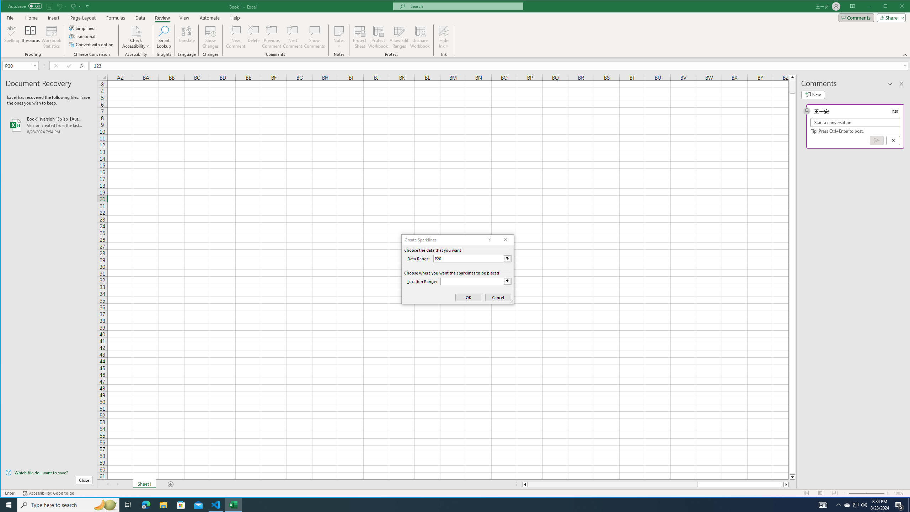  What do you see at coordinates (31, 37) in the screenshot?
I see `Thesaurus...` at bounding box center [31, 37].